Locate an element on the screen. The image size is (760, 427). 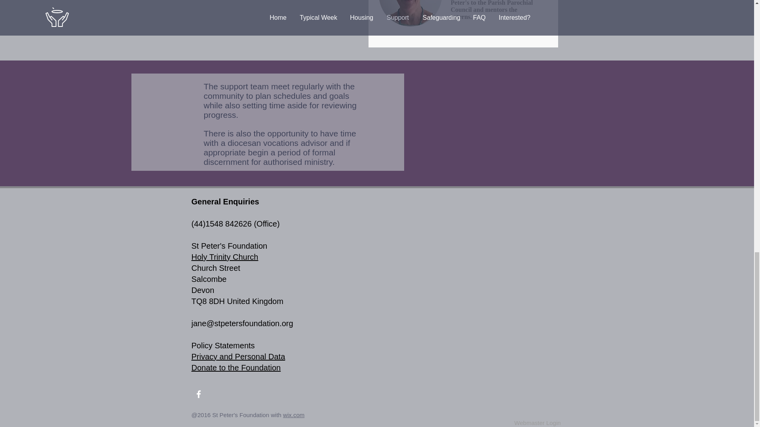
Donate to the Foundation is located at coordinates (236, 368).